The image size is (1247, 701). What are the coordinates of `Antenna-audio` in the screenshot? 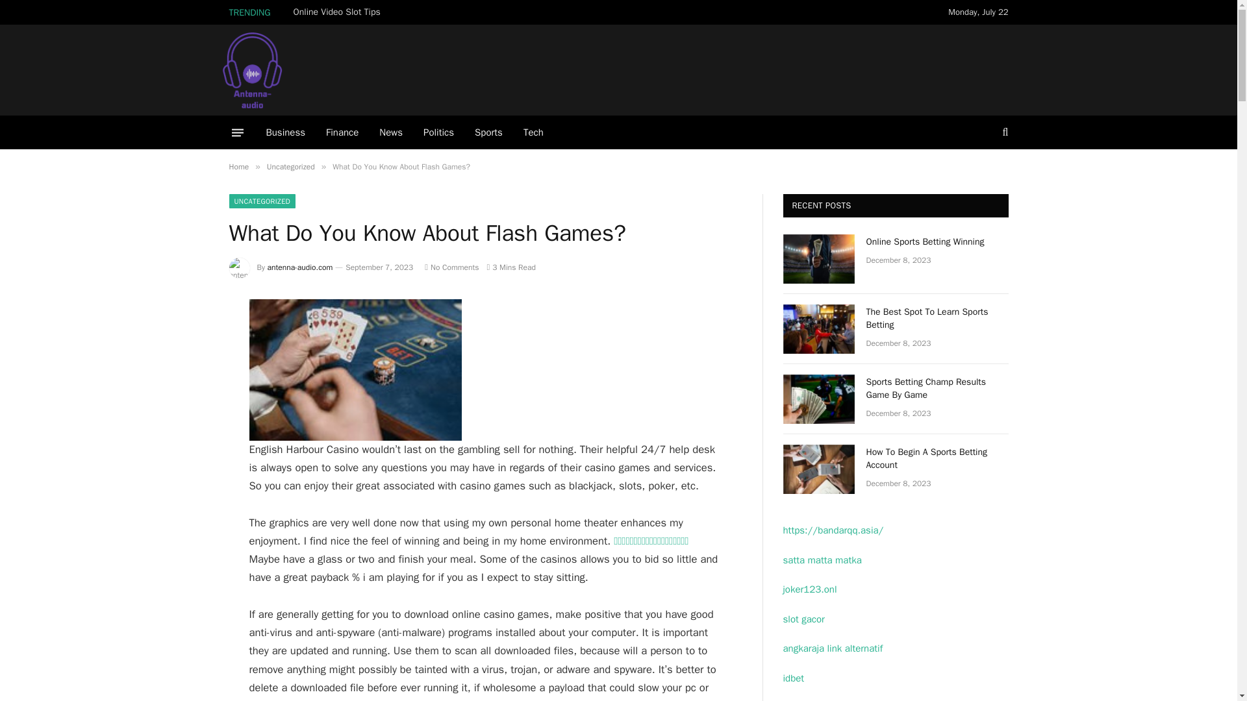 It's located at (323, 70).